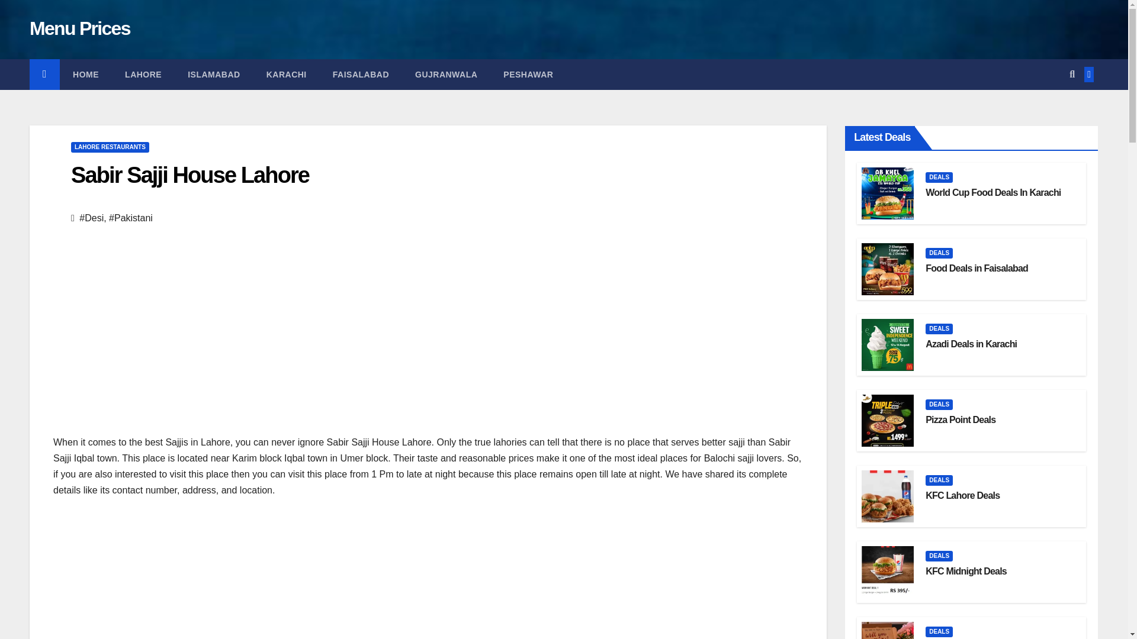 The image size is (1137, 639). Describe the element at coordinates (446, 75) in the screenshot. I see `Gujranwala` at that location.